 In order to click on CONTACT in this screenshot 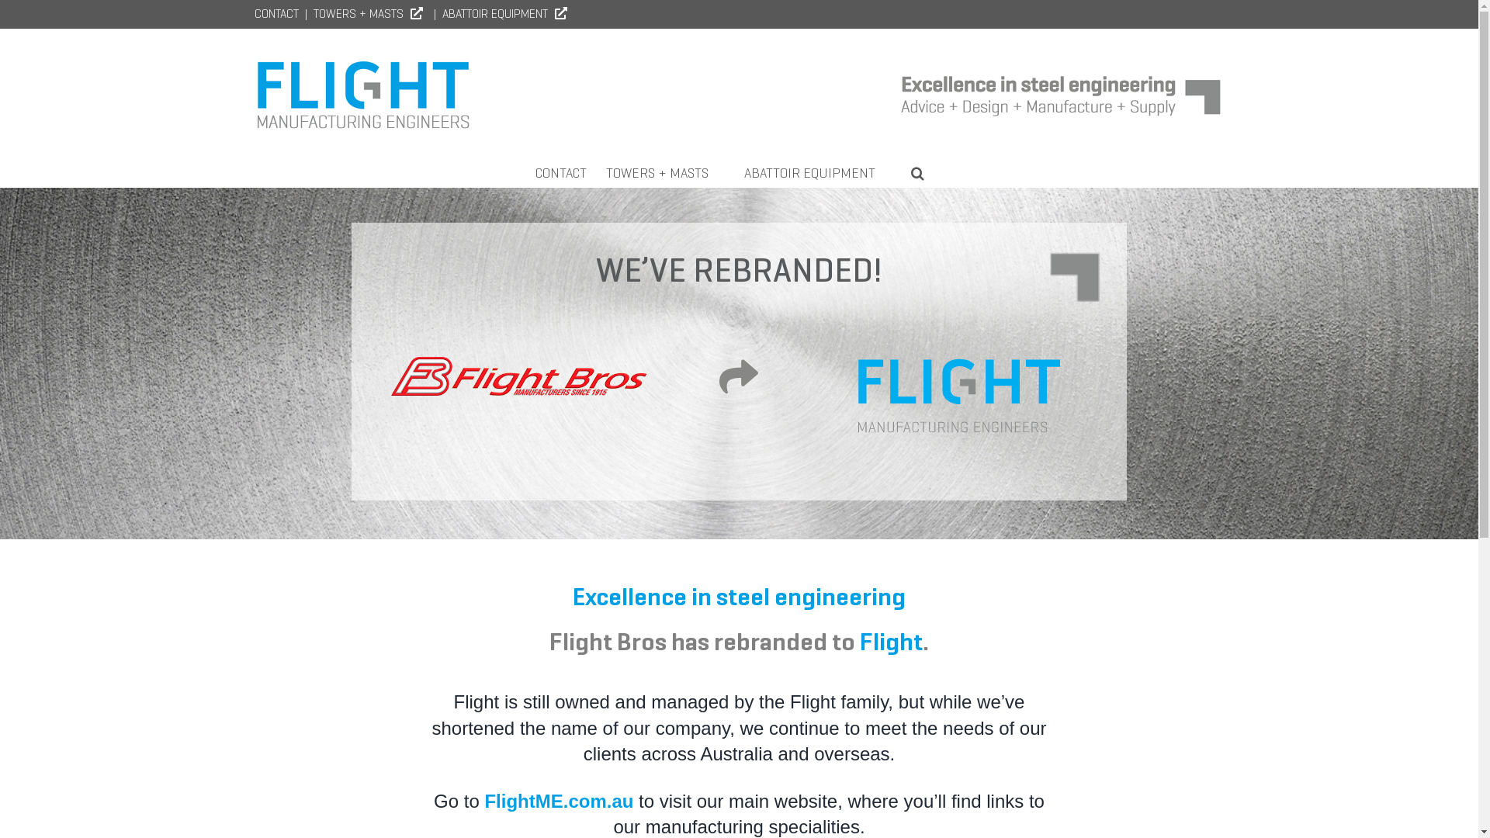, I will do `click(561, 171)`.